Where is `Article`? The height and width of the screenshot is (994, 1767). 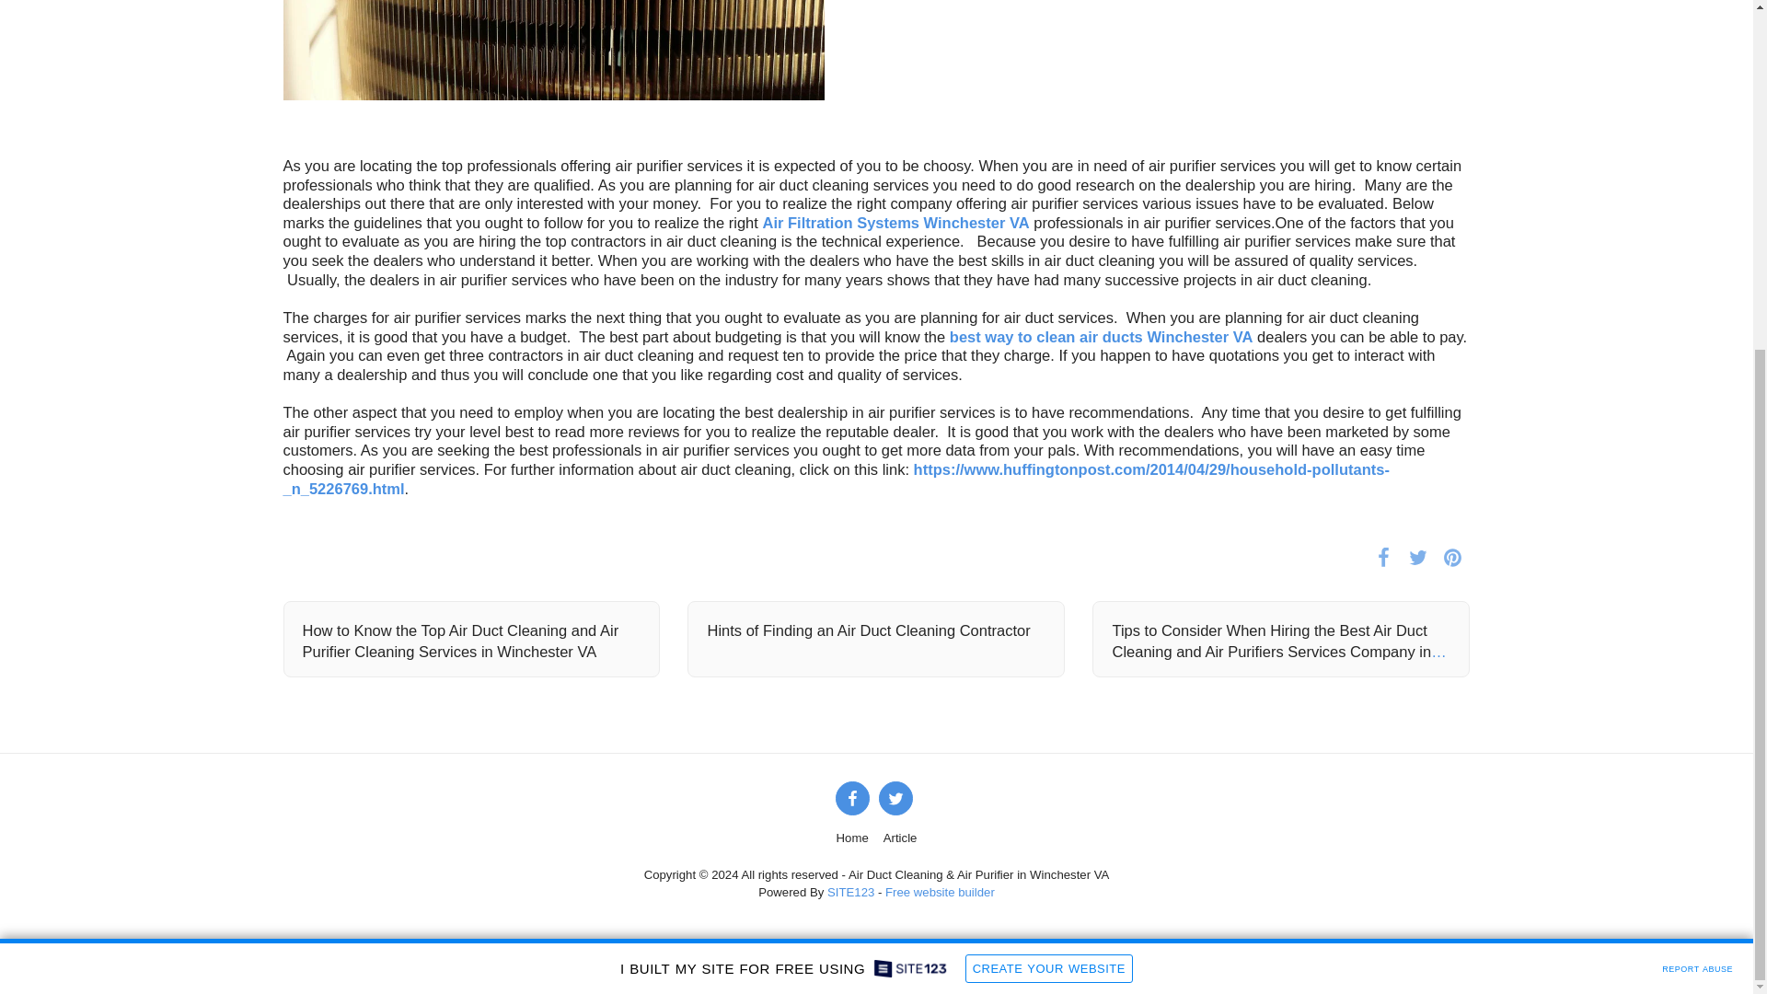 Article is located at coordinates (900, 838).